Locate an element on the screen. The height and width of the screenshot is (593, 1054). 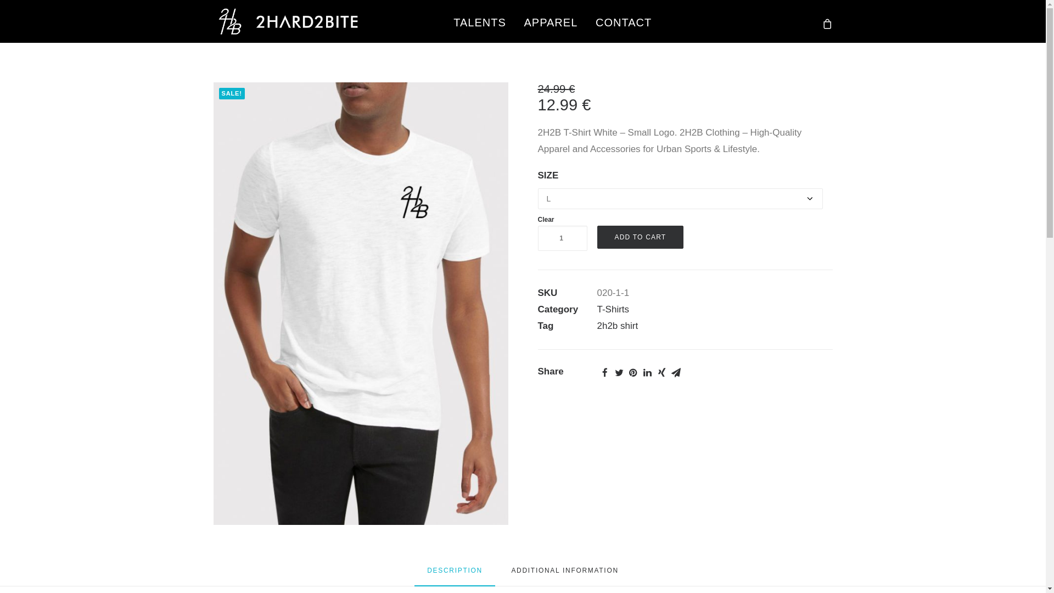
CONTACT is located at coordinates (624, 21).